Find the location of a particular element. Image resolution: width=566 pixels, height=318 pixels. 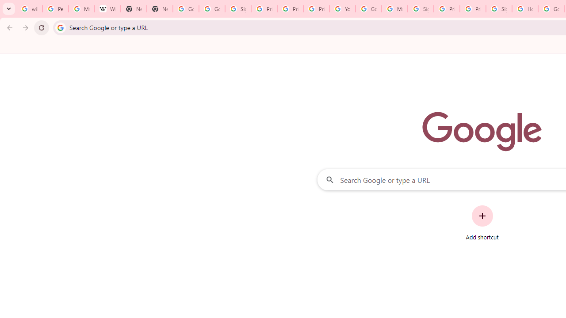

Sign in - Google Accounts is located at coordinates (238, 9).